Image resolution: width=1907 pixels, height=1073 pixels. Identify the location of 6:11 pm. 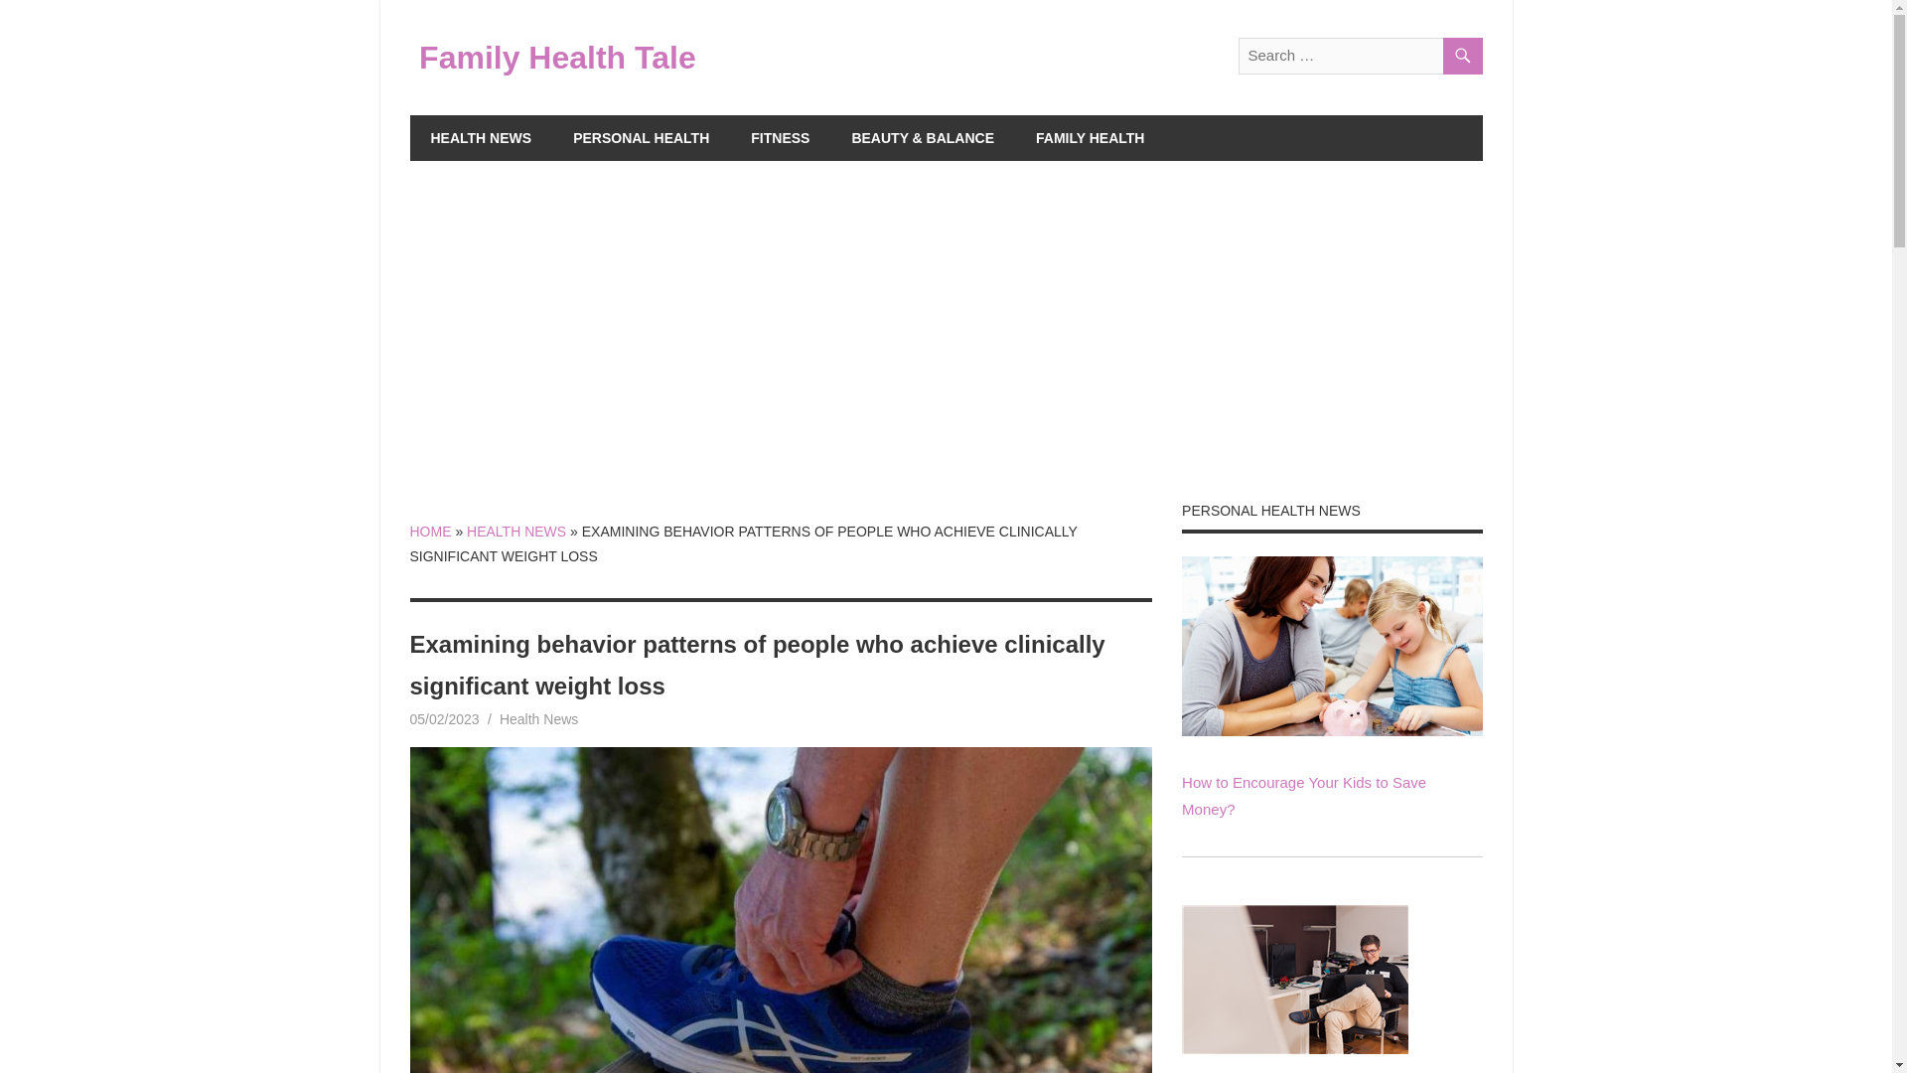
(443, 719).